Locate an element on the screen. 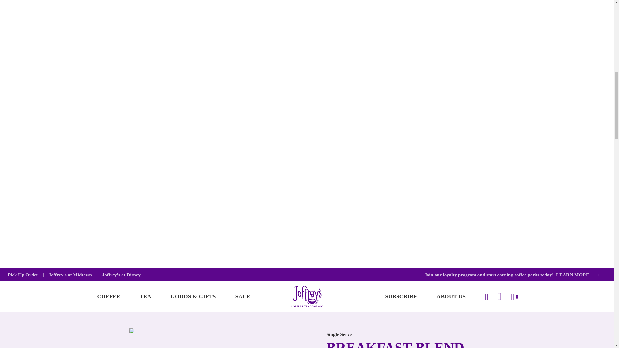  sale is located at coordinates (243, 296).